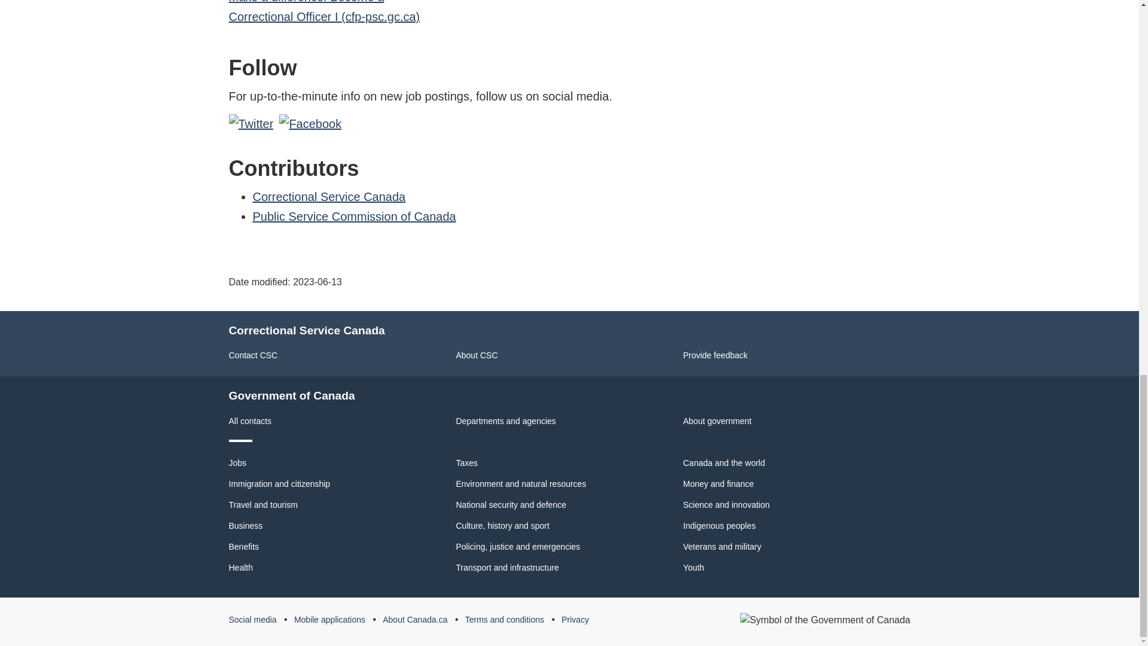 Image resolution: width=1148 pixels, height=646 pixels. What do you see at coordinates (310, 124) in the screenshot?
I see `Facebook` at bounding box center [310, 124].